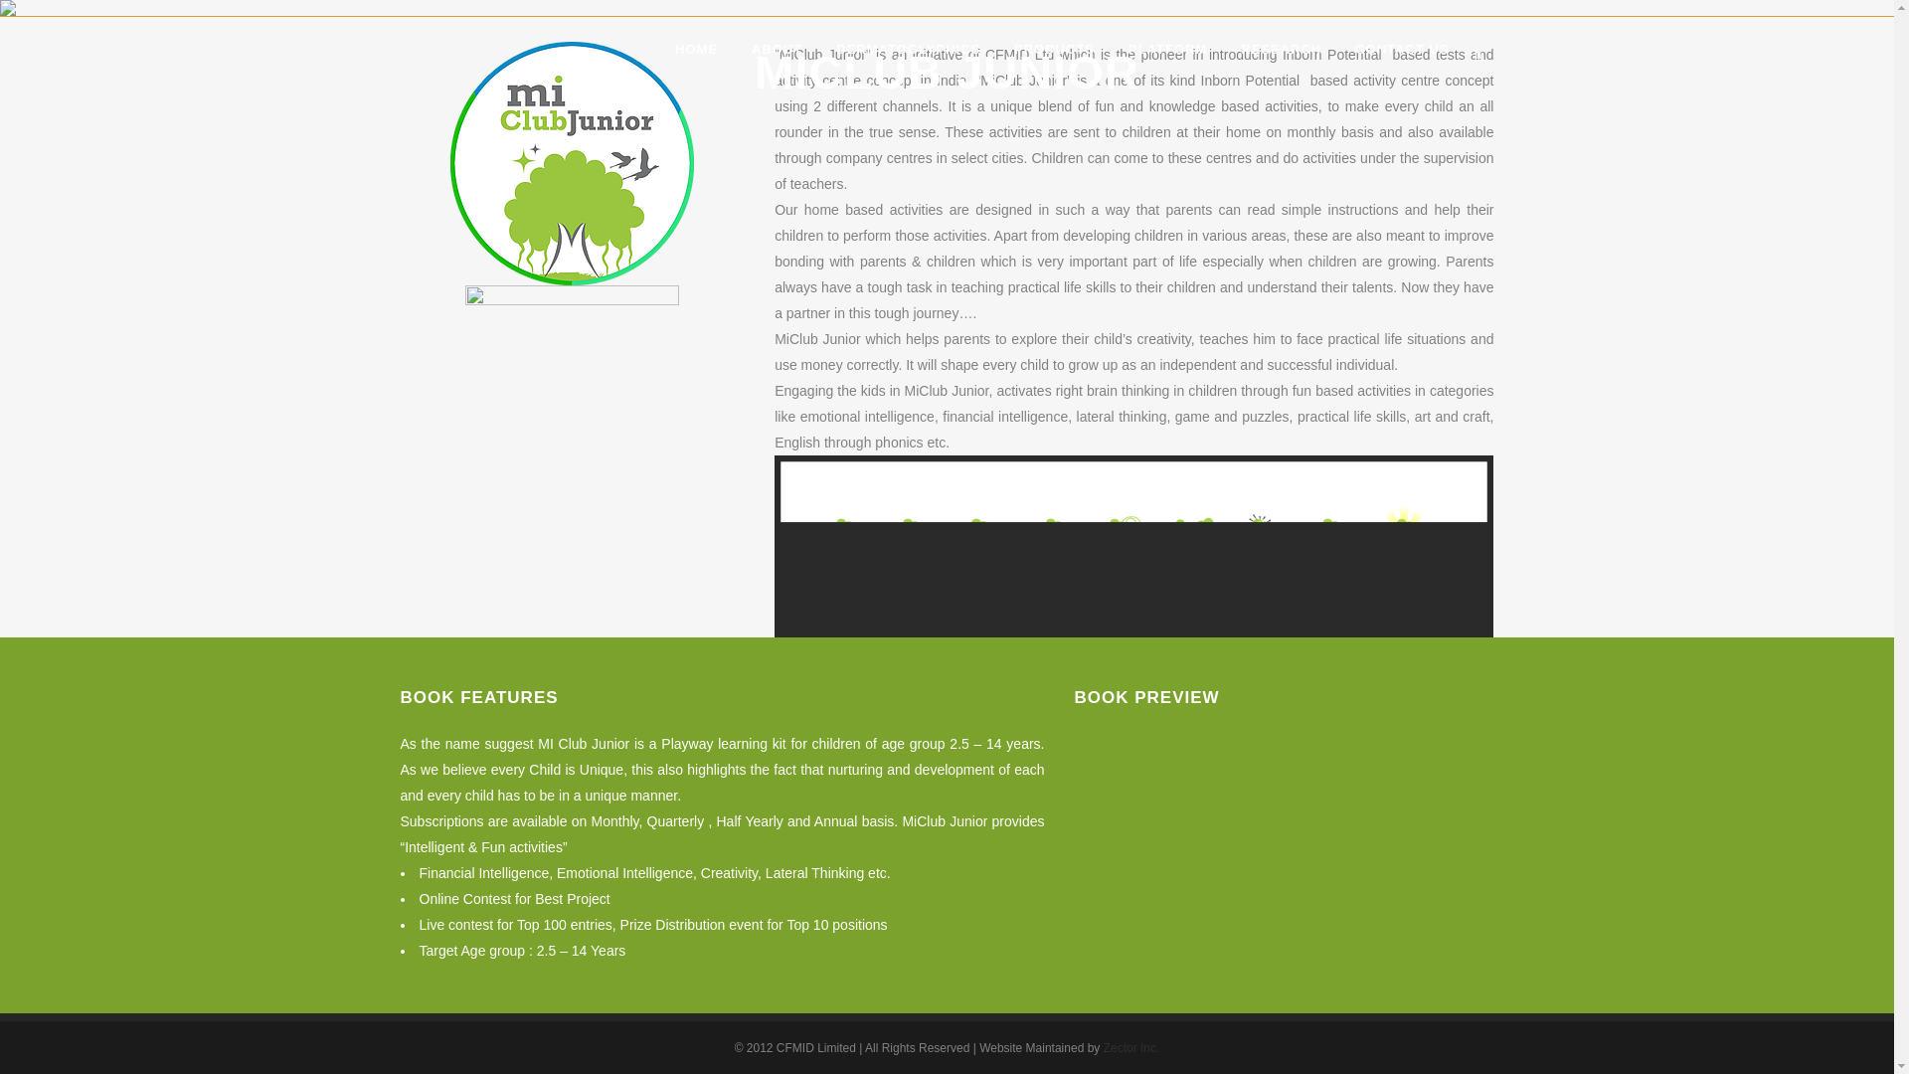 Image resolution: width=1909 pixels, height=1074 pixels. Describe the element at coordinates (1167, 50) in the screenshot. I see `PLATFORM` at that location.